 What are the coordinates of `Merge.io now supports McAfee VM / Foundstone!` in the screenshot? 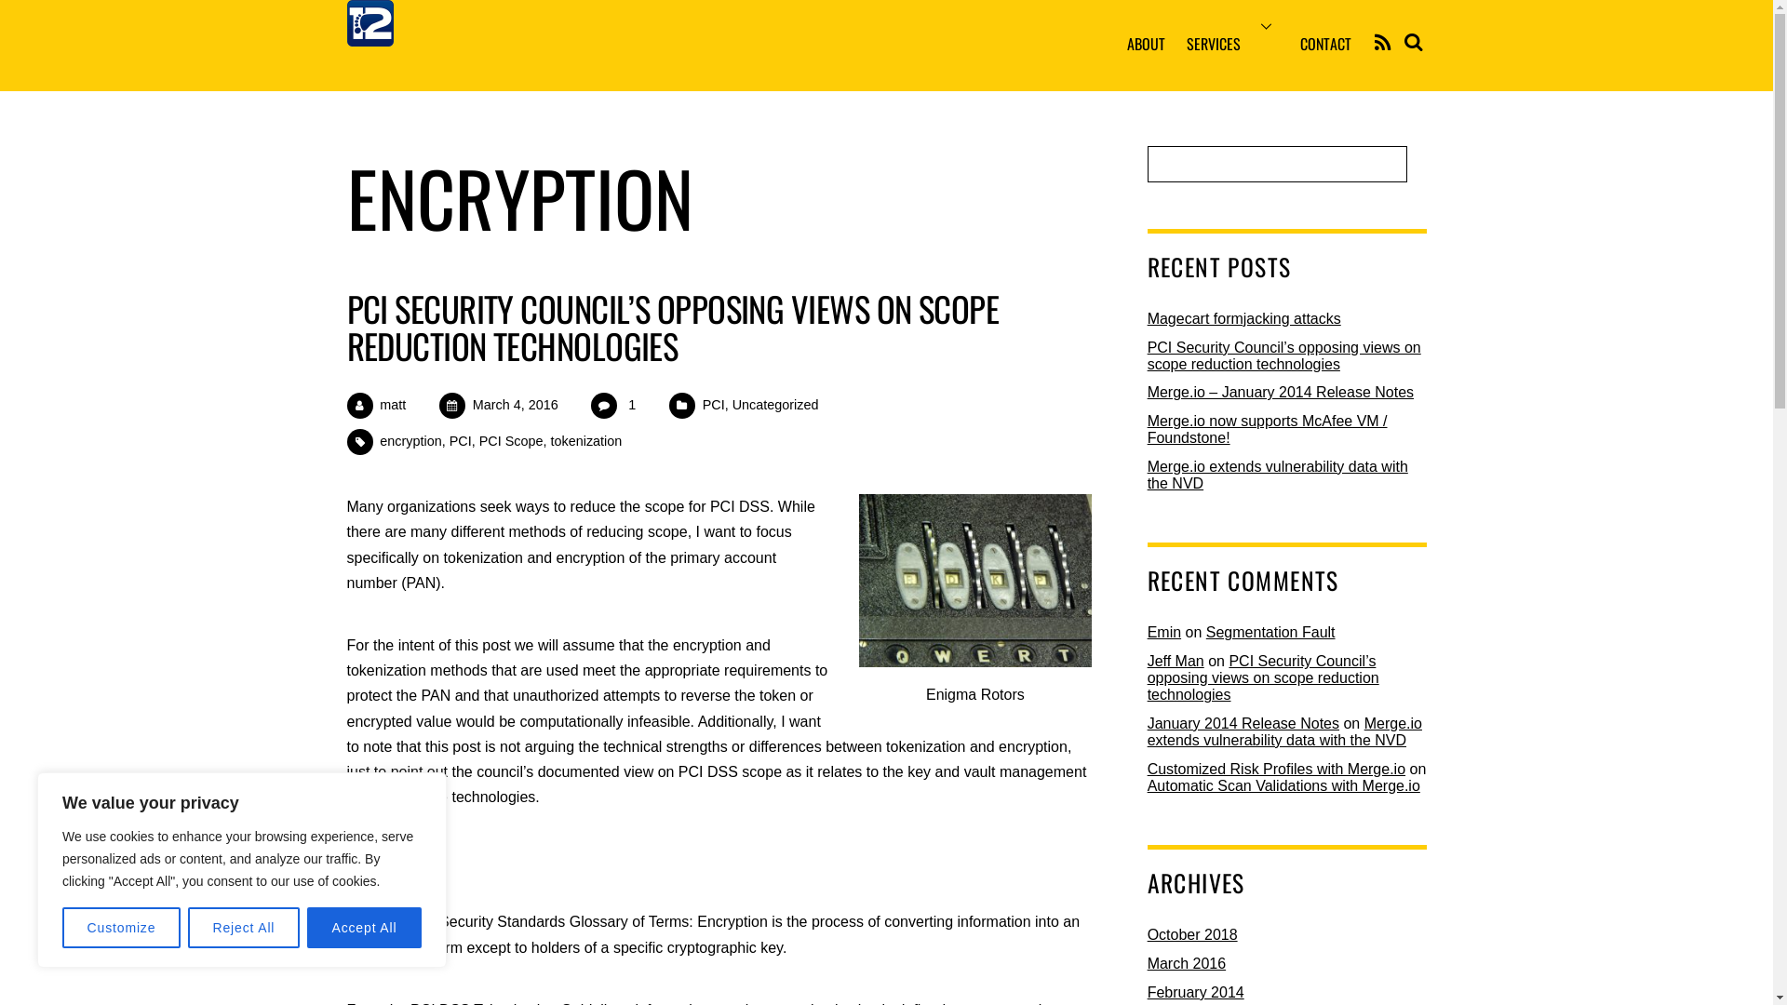 It's located at (1268, 430).